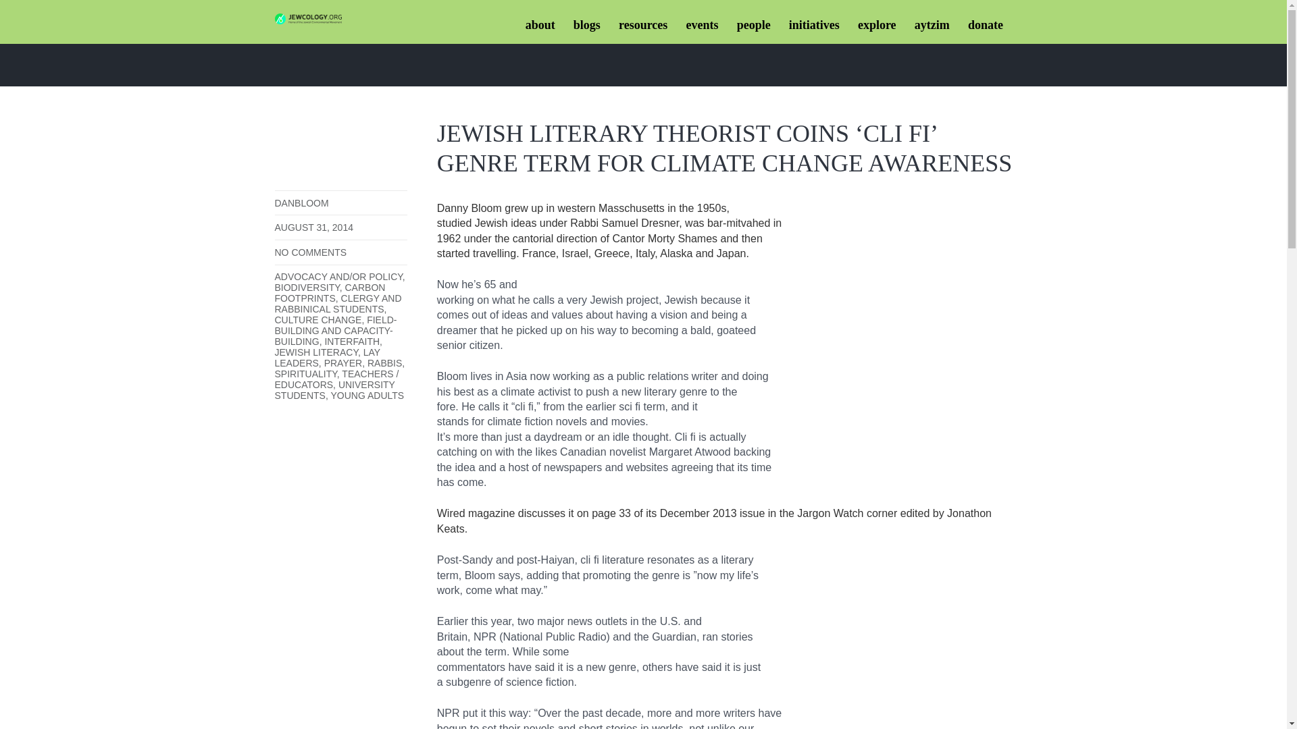 The width and height of the screenshot is (1297, 729). I want to click on PRAYER, so click(343, 363).